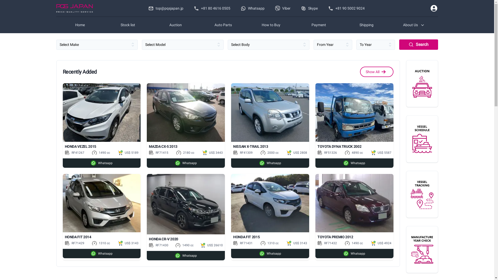 The width and height of the screenshot is (498, 280). Describe the element at coordinates (102, 163) in the screenshot. I see `Whatsapp` at that location.